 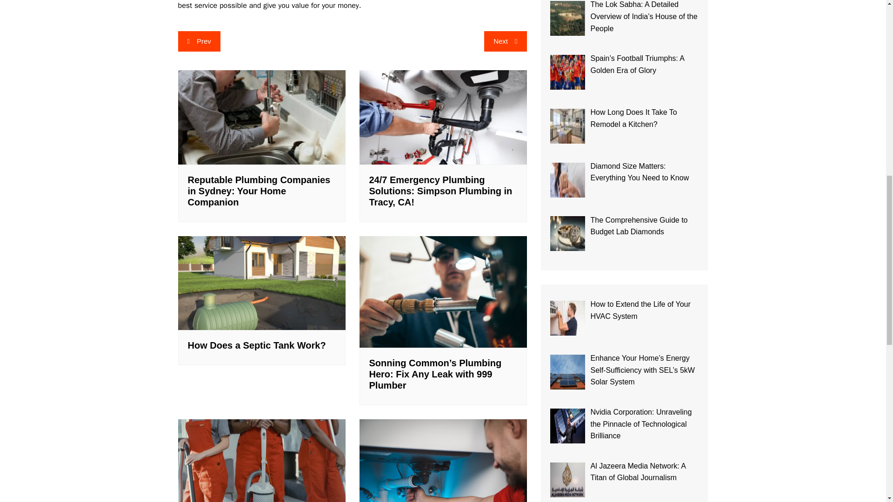 I want to click on How Does a Septic Tank Work?, so click(x=257, y=345).